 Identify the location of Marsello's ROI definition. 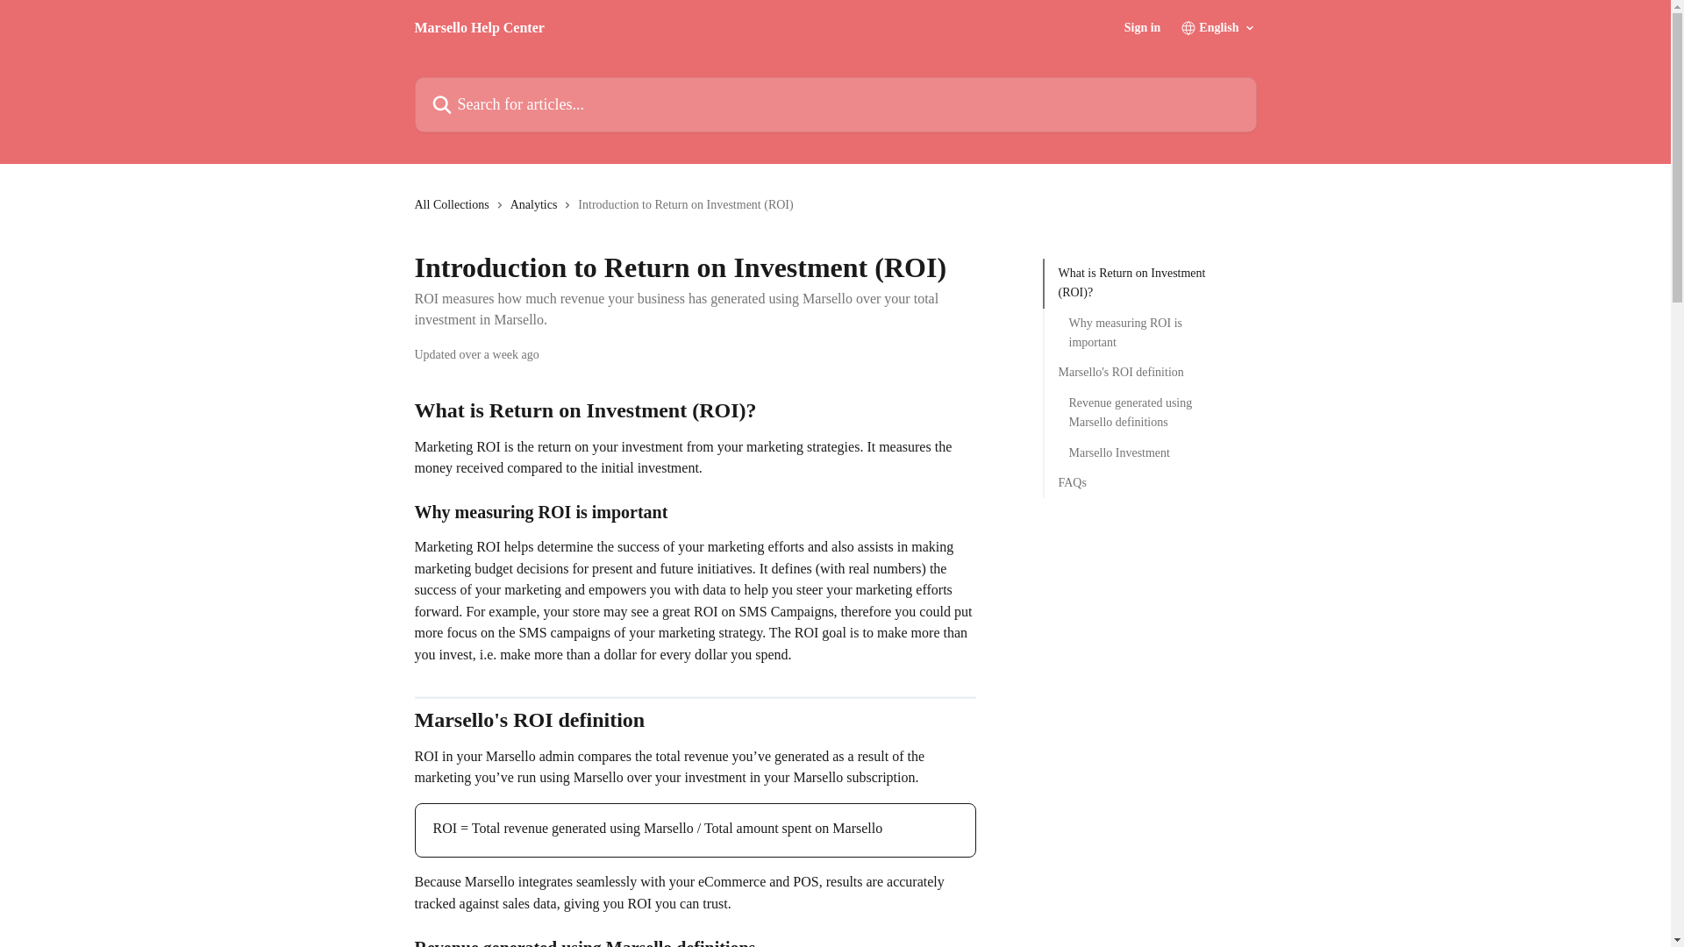
(1149, 372).